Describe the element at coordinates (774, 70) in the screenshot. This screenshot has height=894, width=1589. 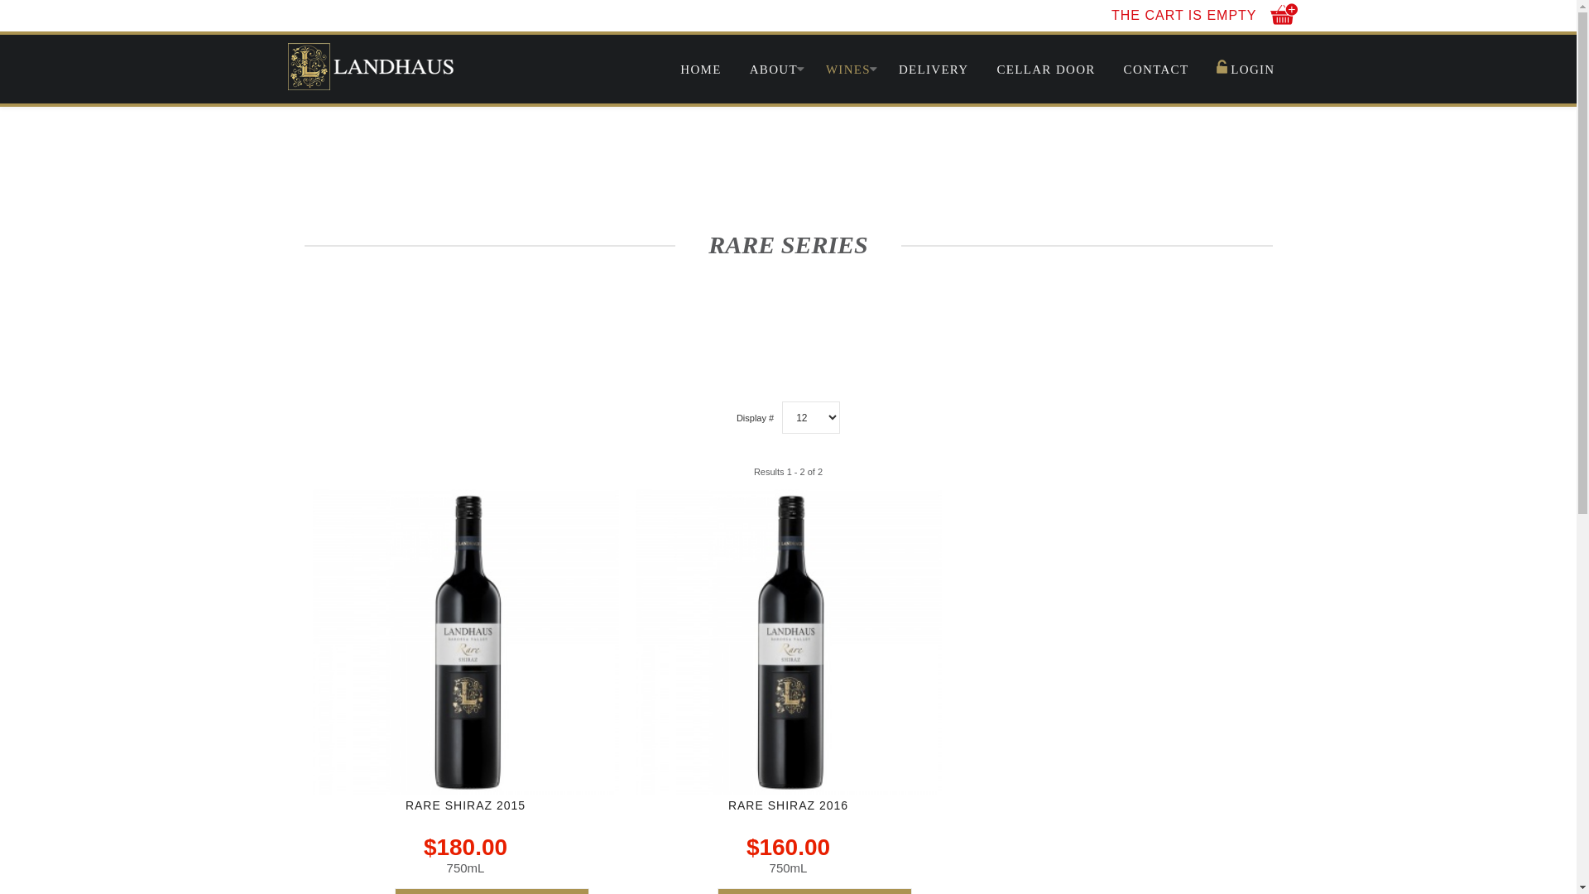
I see `ABOUT` at that location.